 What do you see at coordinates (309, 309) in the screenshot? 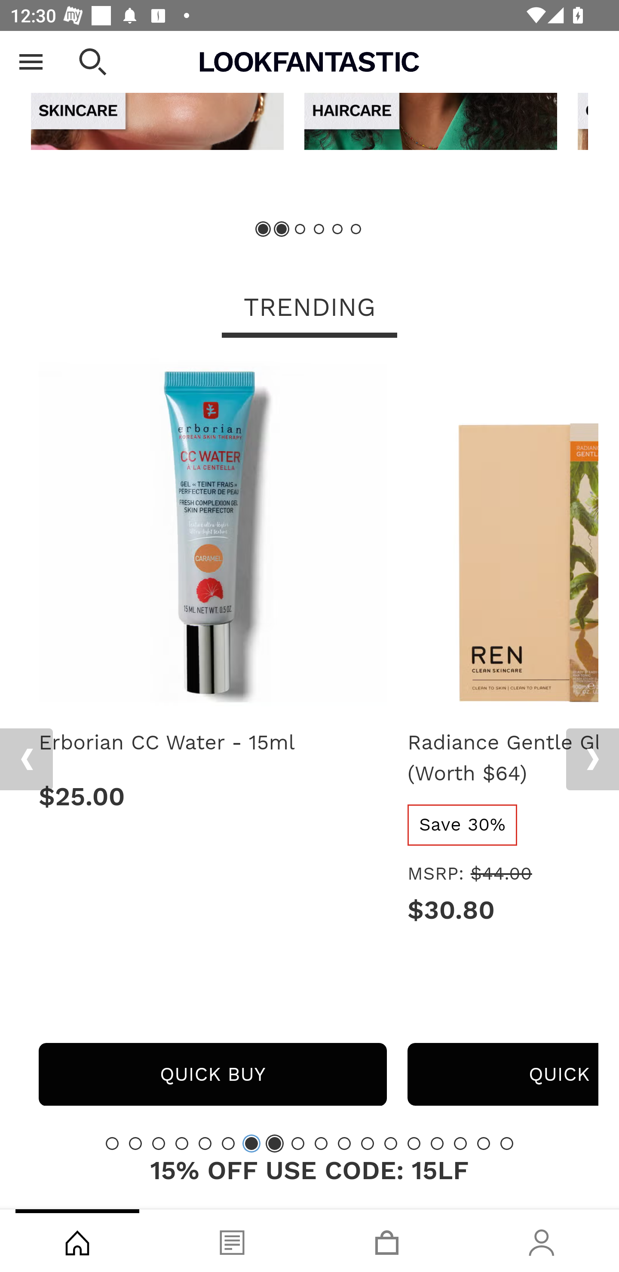
I see `TRENDING` at bounding box center [309, 309].